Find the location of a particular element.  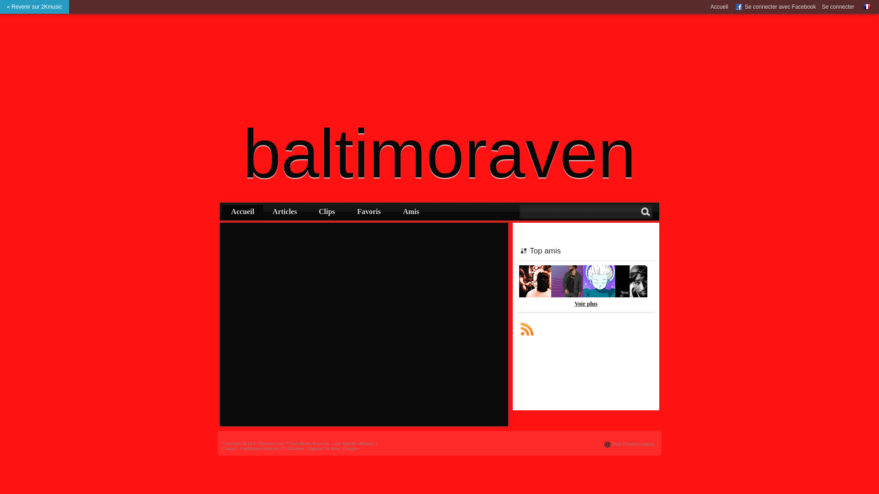

Google+ is located at coordinates (352, 448).